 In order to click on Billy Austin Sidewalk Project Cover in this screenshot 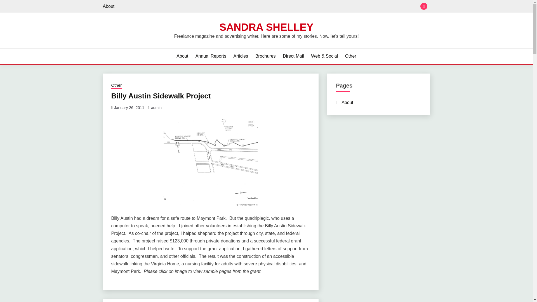, I will do `click(211, 161)`.